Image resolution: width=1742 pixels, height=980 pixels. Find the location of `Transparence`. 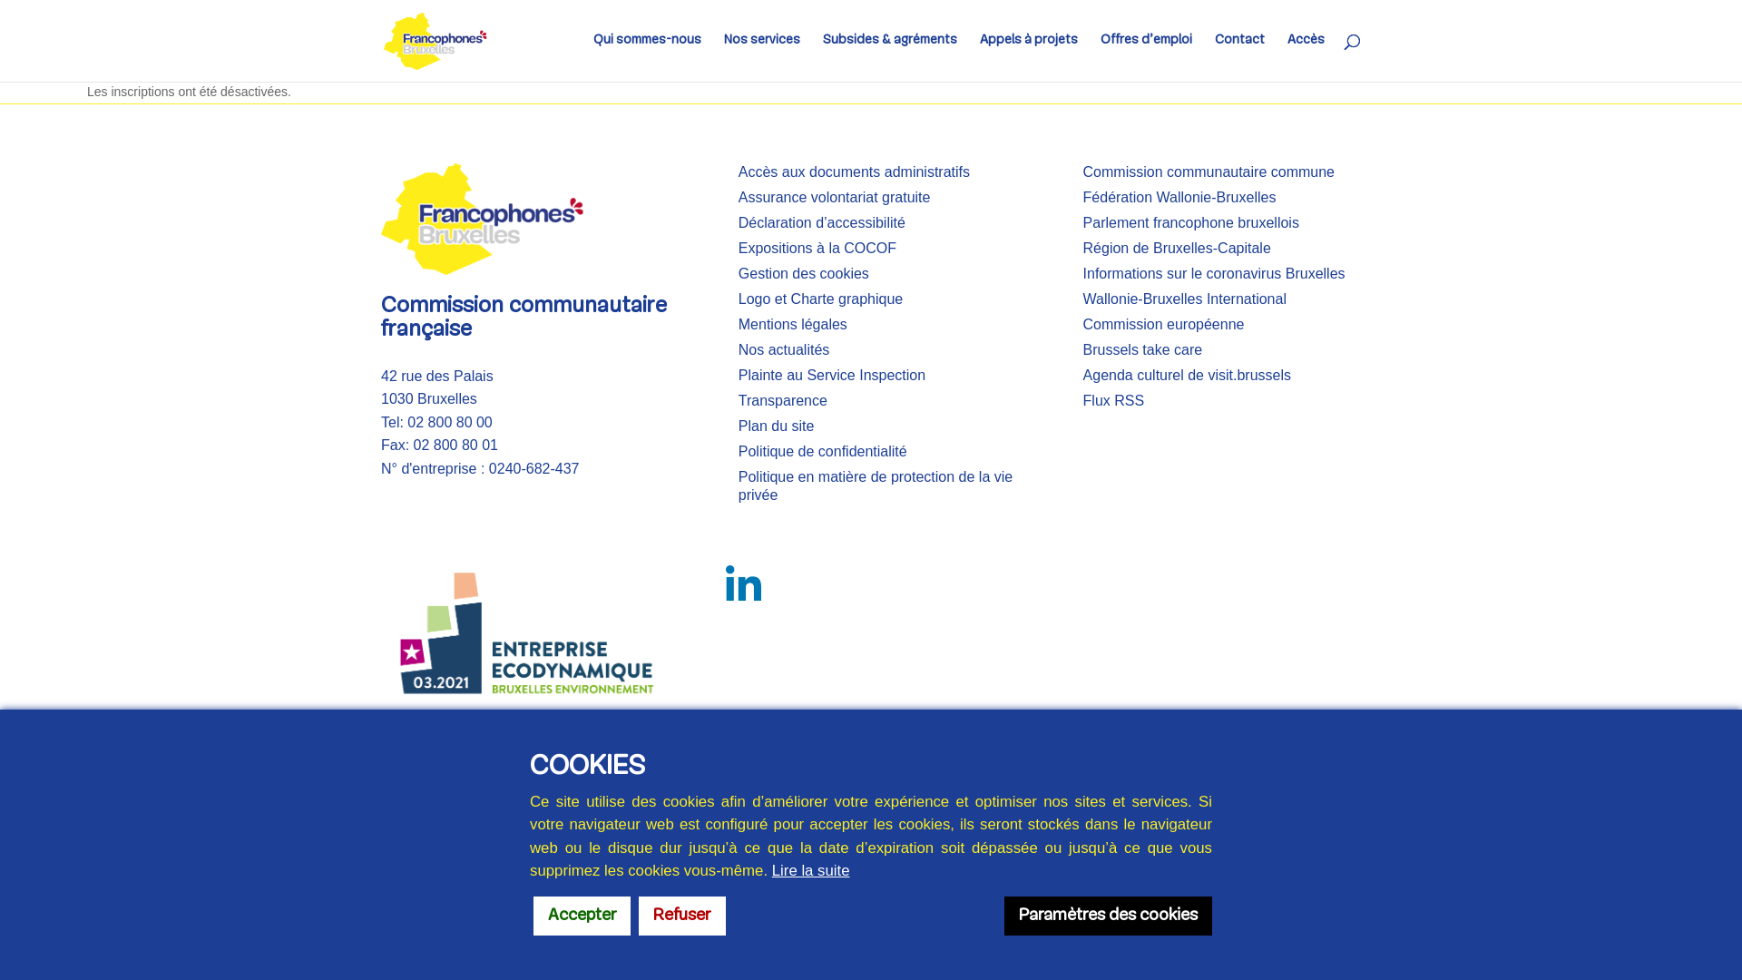

Transparence is located at coordinates (783, 401).